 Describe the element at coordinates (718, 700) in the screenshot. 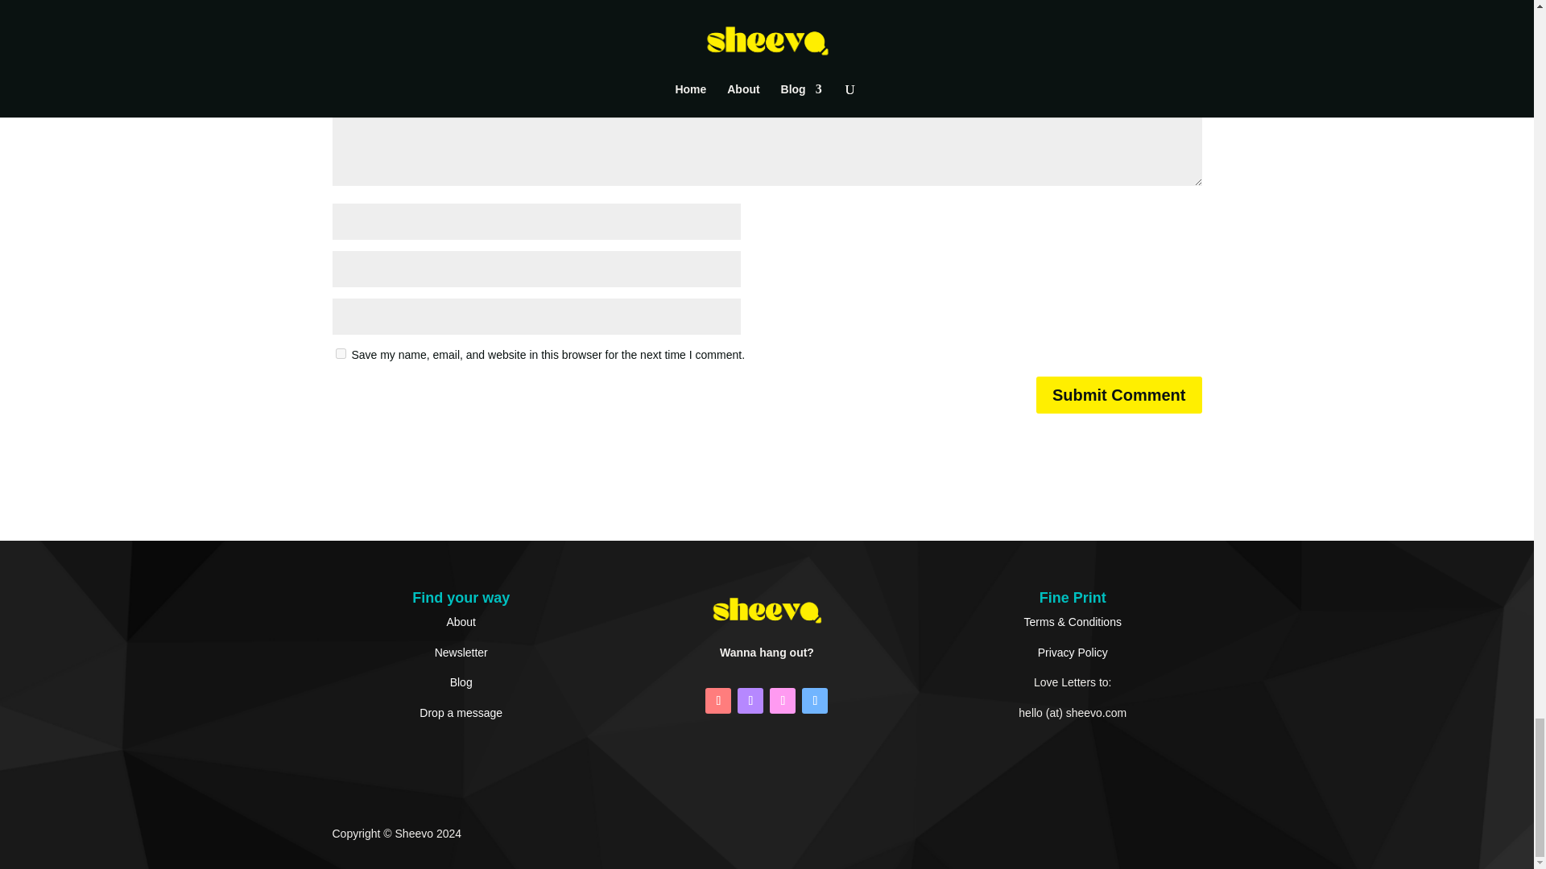

I see `Follow on Youtube` at that location.